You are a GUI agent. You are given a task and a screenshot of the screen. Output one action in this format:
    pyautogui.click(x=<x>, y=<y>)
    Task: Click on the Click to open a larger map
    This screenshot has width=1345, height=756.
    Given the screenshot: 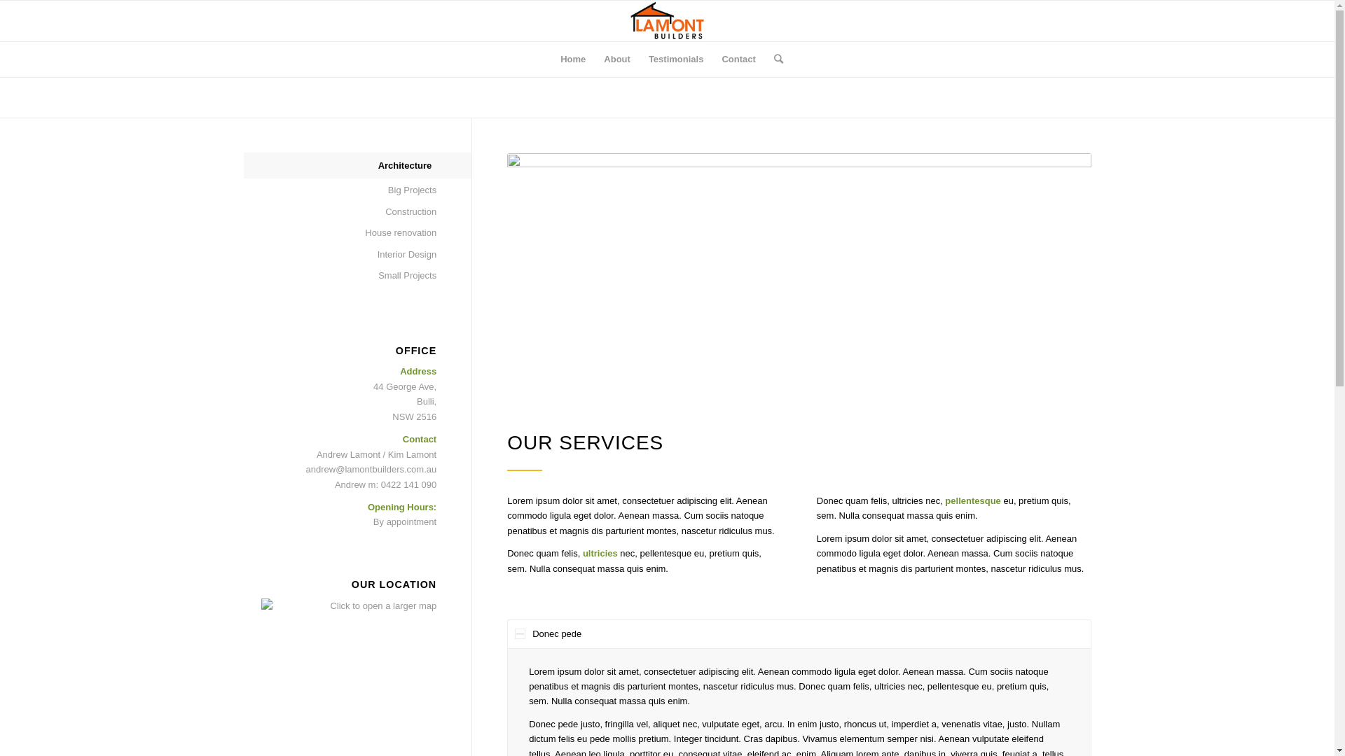 What is the action you would take?
    pyautogui.click(x=349, y=606)
    